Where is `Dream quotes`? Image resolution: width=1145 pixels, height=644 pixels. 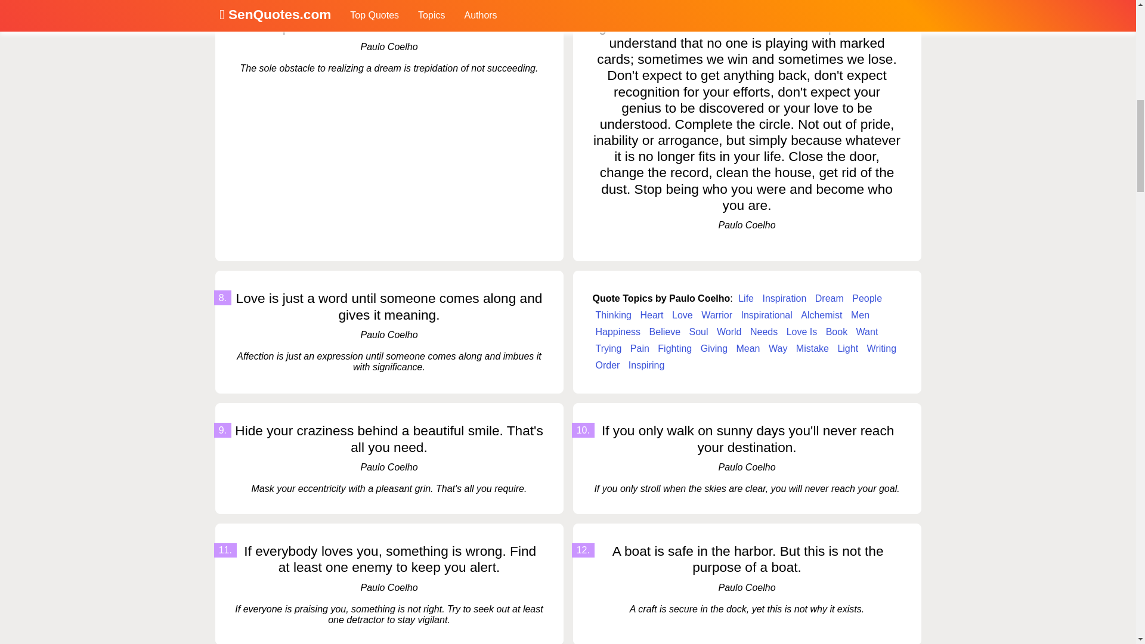
Dream quotes is located at coordinates (829, 299).